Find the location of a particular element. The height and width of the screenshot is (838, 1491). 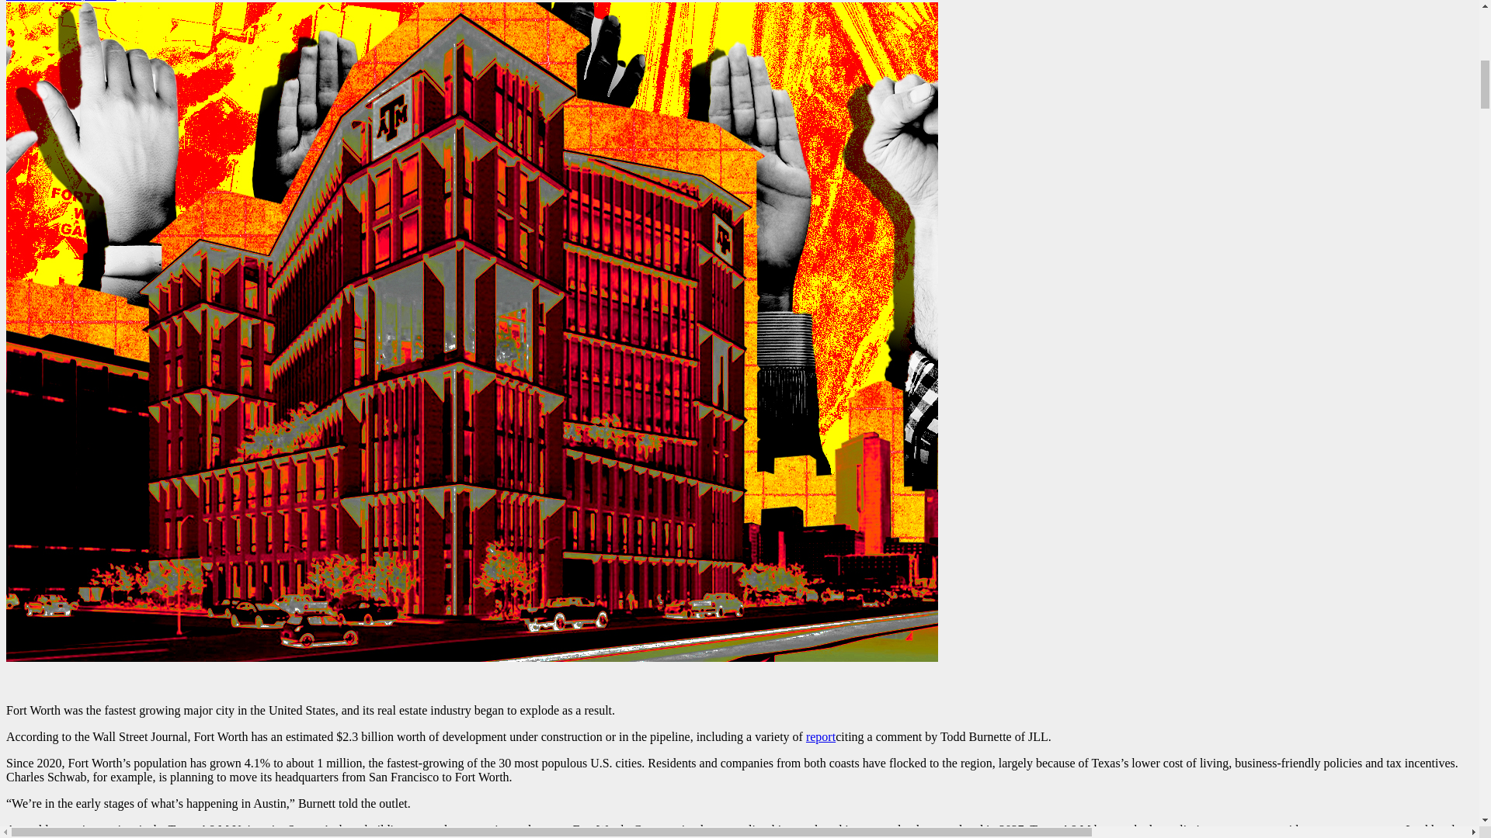

report is located at coordinates (820, 736).